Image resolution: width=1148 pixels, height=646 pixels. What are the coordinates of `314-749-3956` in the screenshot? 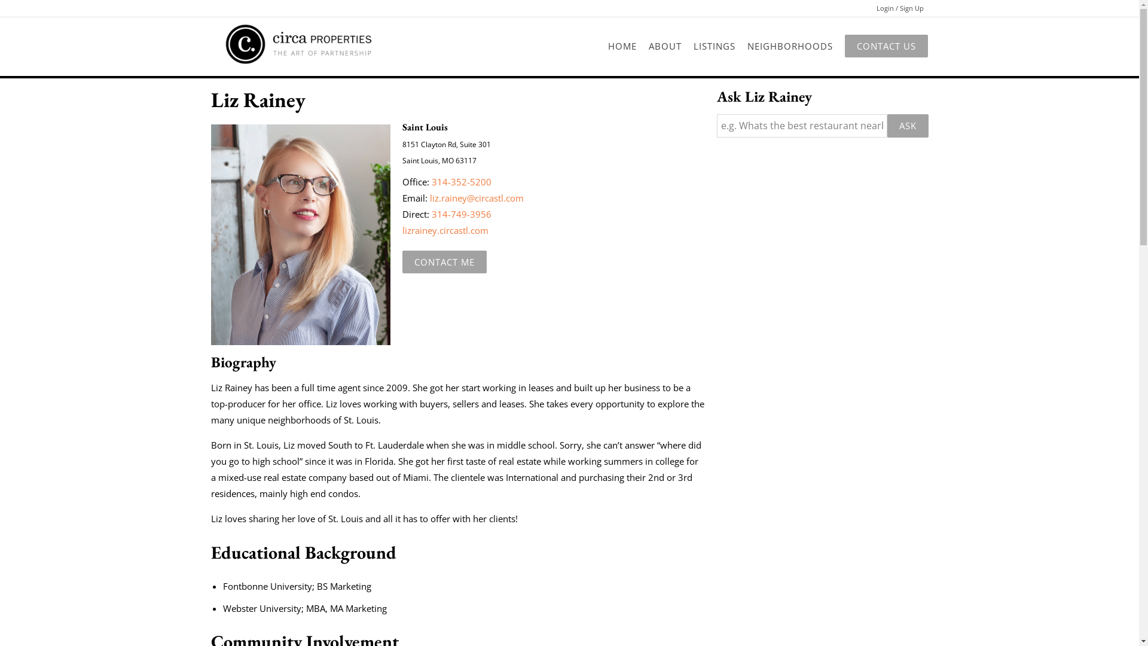 It's located at (461, 214).